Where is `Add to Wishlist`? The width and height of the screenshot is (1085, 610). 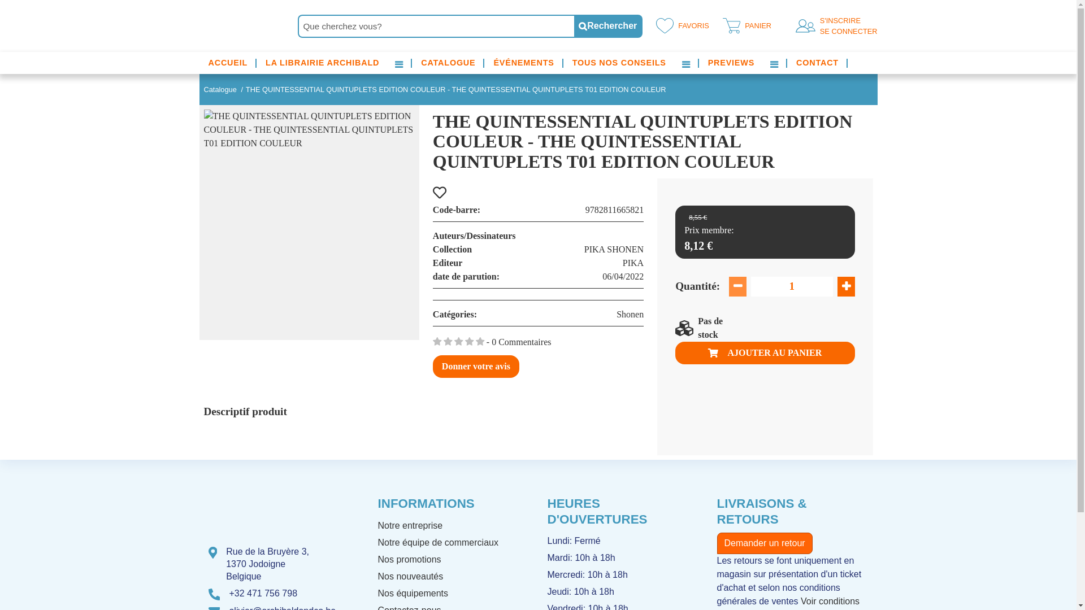
Add to Wishlist is located at coordinates (538, 193).